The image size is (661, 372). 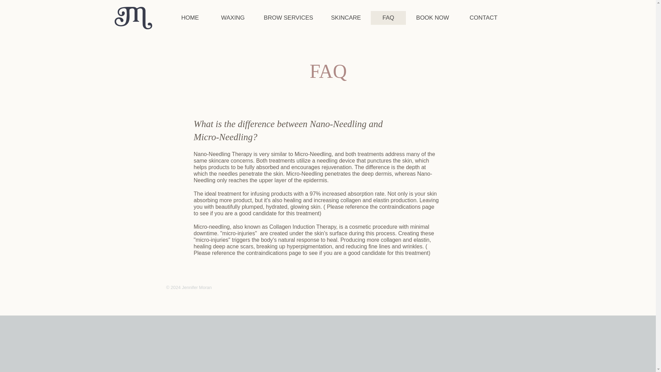 What do you see at coordinates (189, 18) in the screenshot?
I see `HOME` at bounding box center [189, 18].